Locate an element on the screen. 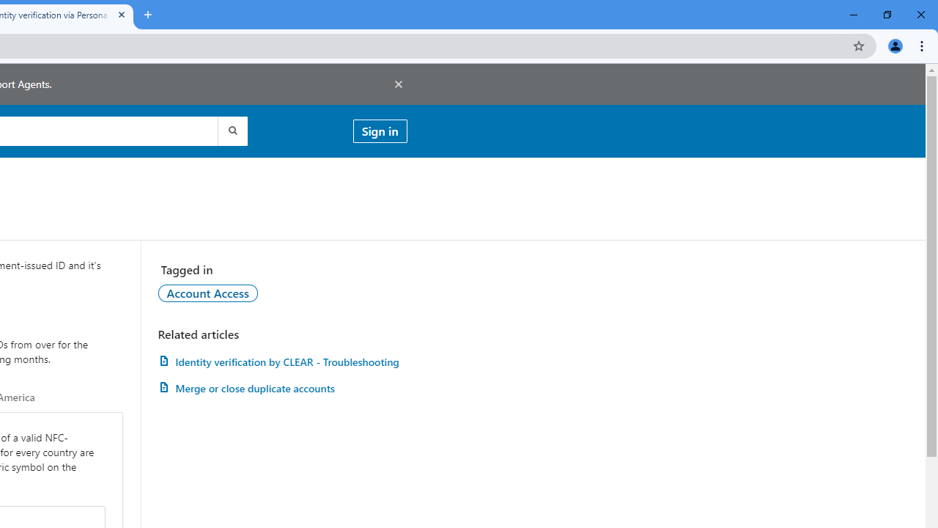  Merge or close duplicate accounts is located at coordinates (282, 389).